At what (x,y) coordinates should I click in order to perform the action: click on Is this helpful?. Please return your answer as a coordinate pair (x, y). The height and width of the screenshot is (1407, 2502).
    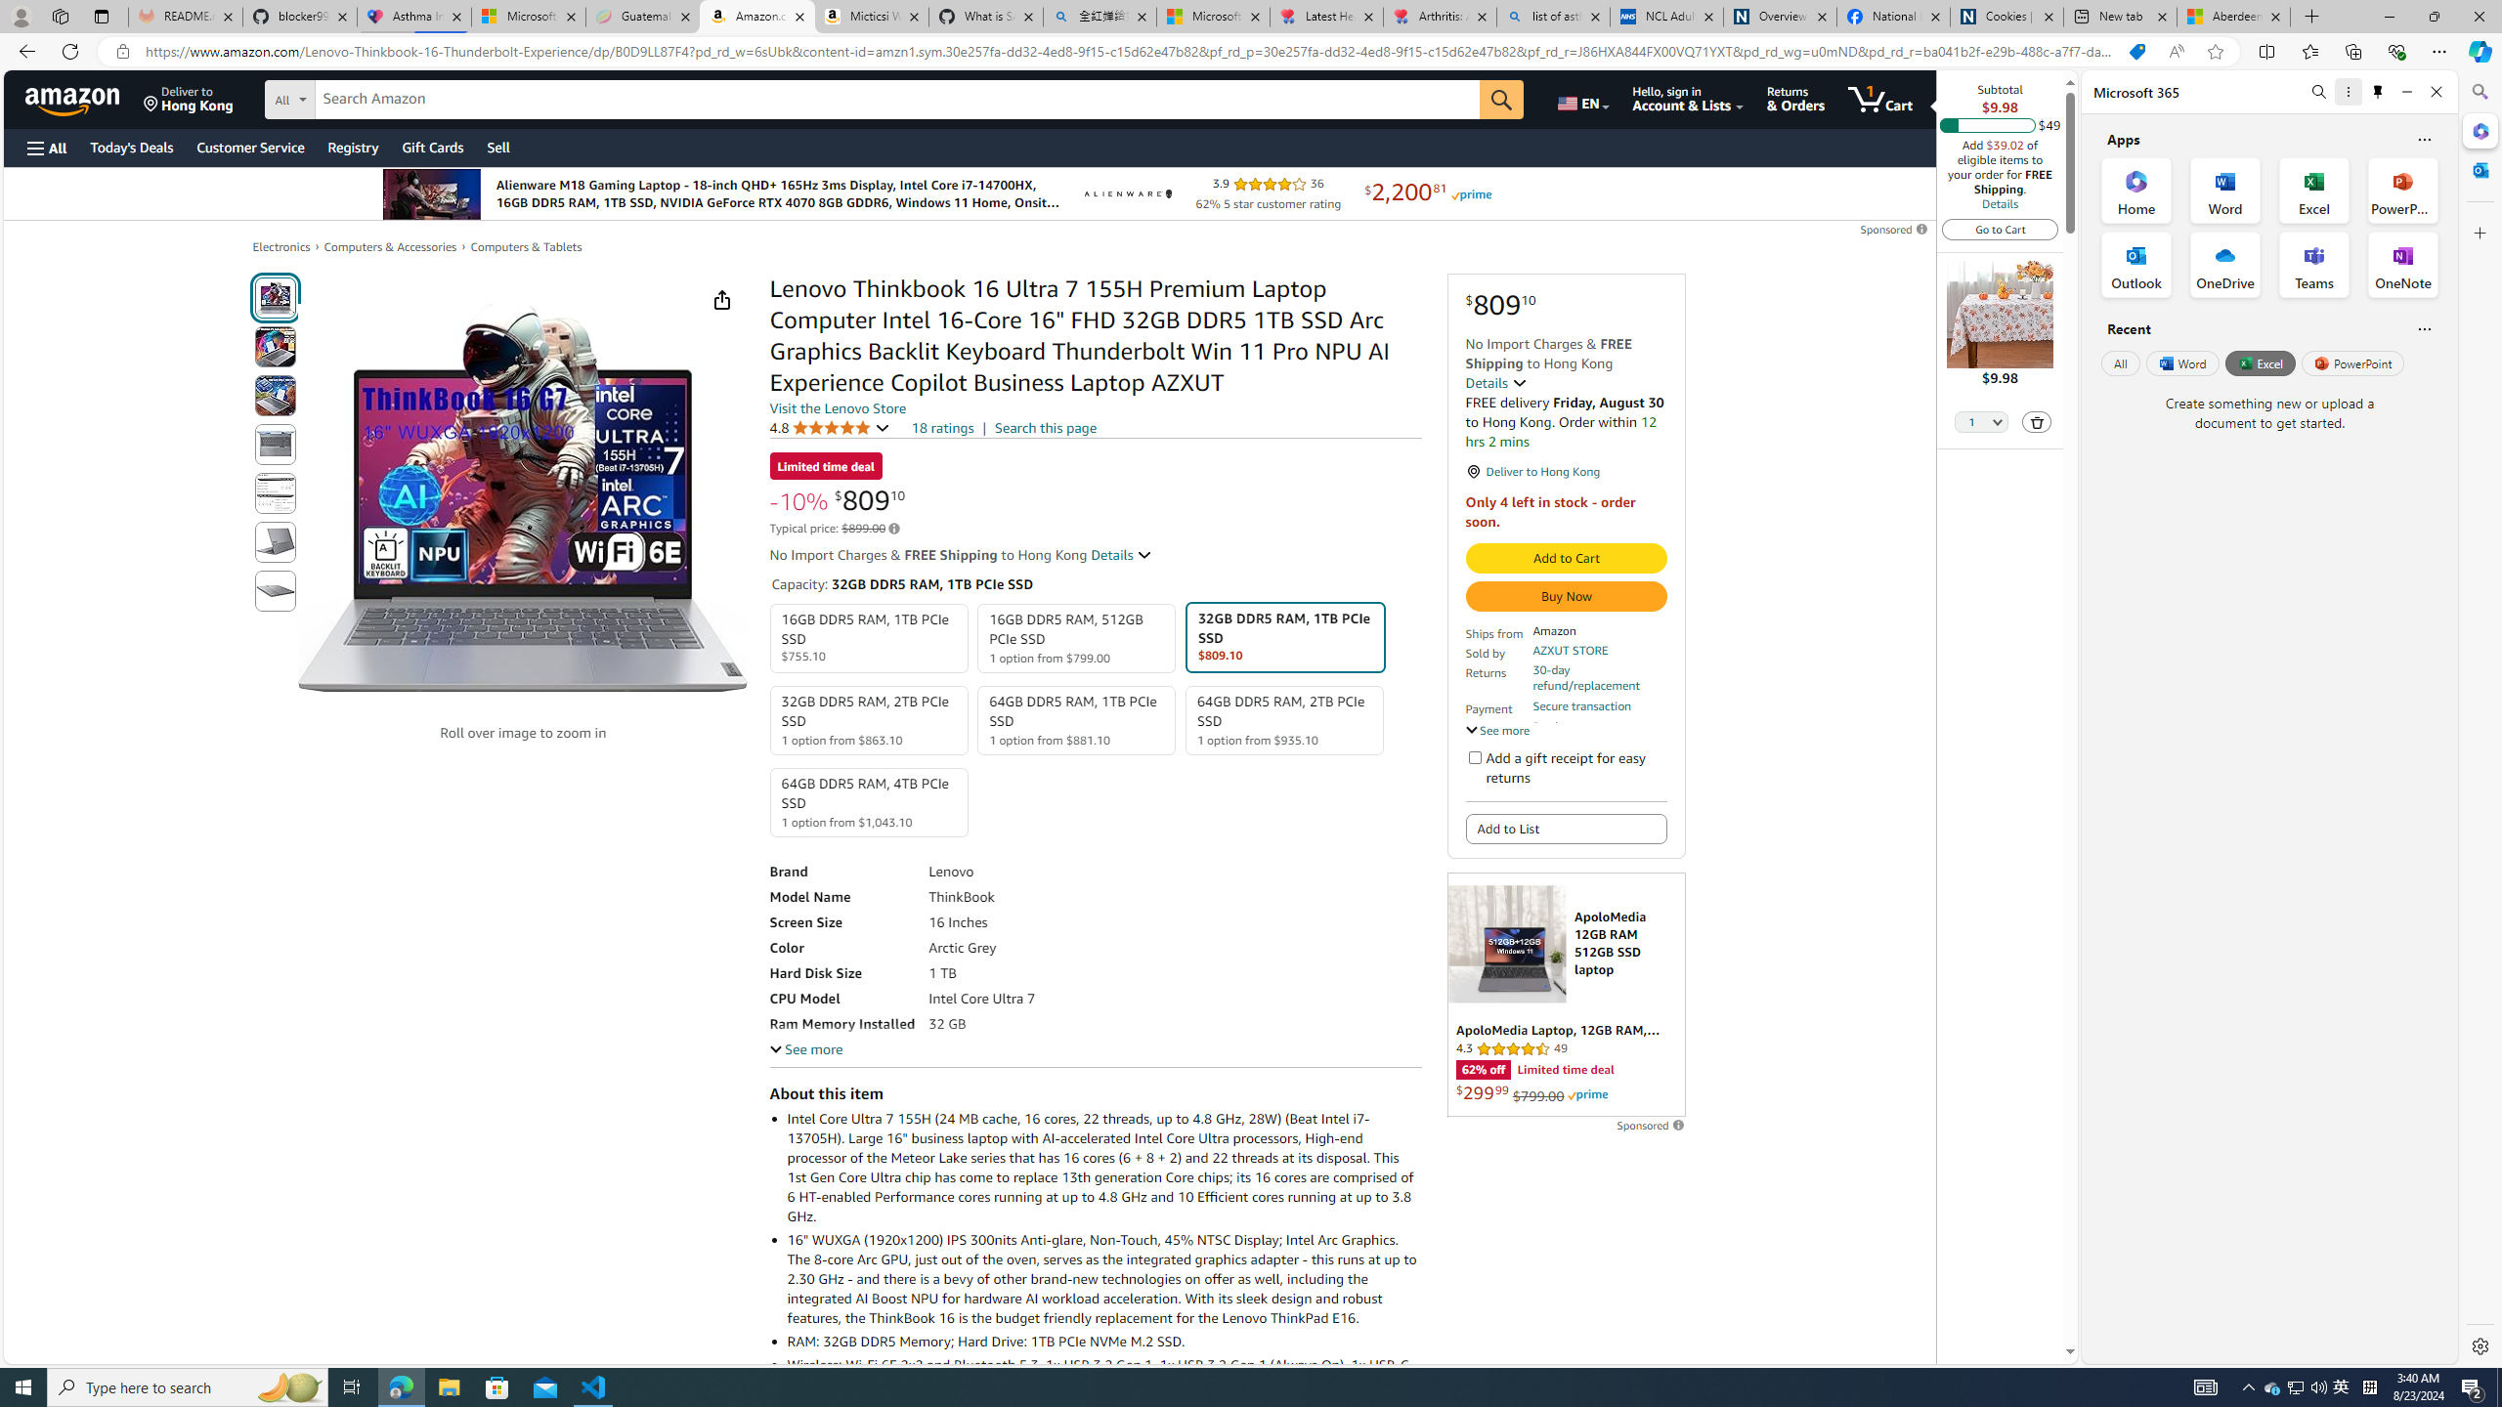
    Looking at the image, I should click on (2424, 328).